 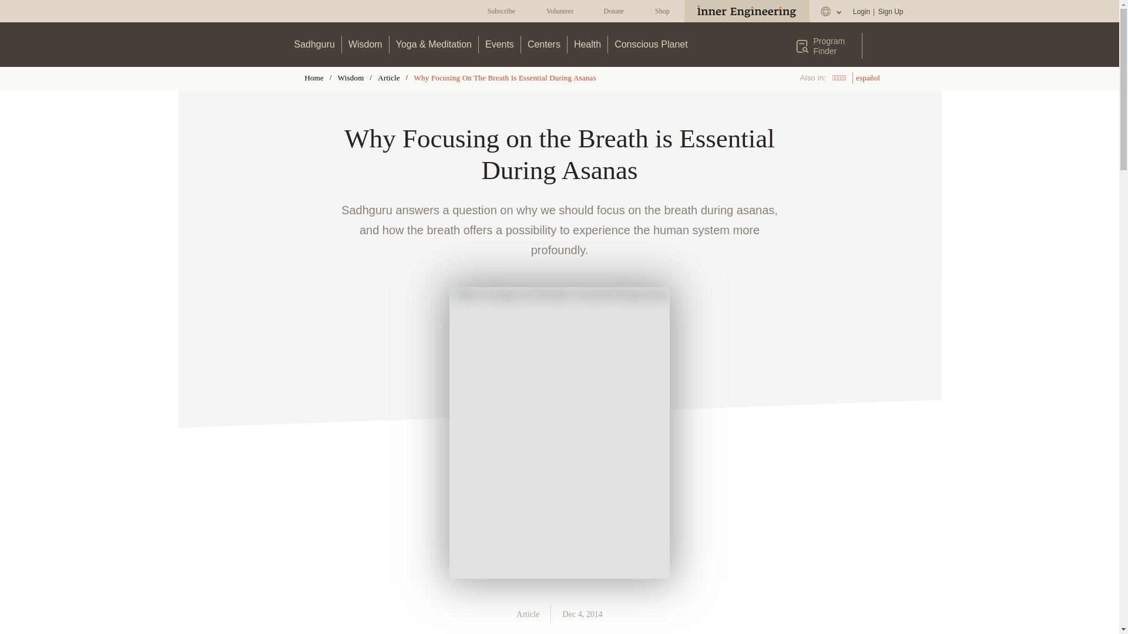 I want to click on Sadhguru, so click(x=314, y=44).